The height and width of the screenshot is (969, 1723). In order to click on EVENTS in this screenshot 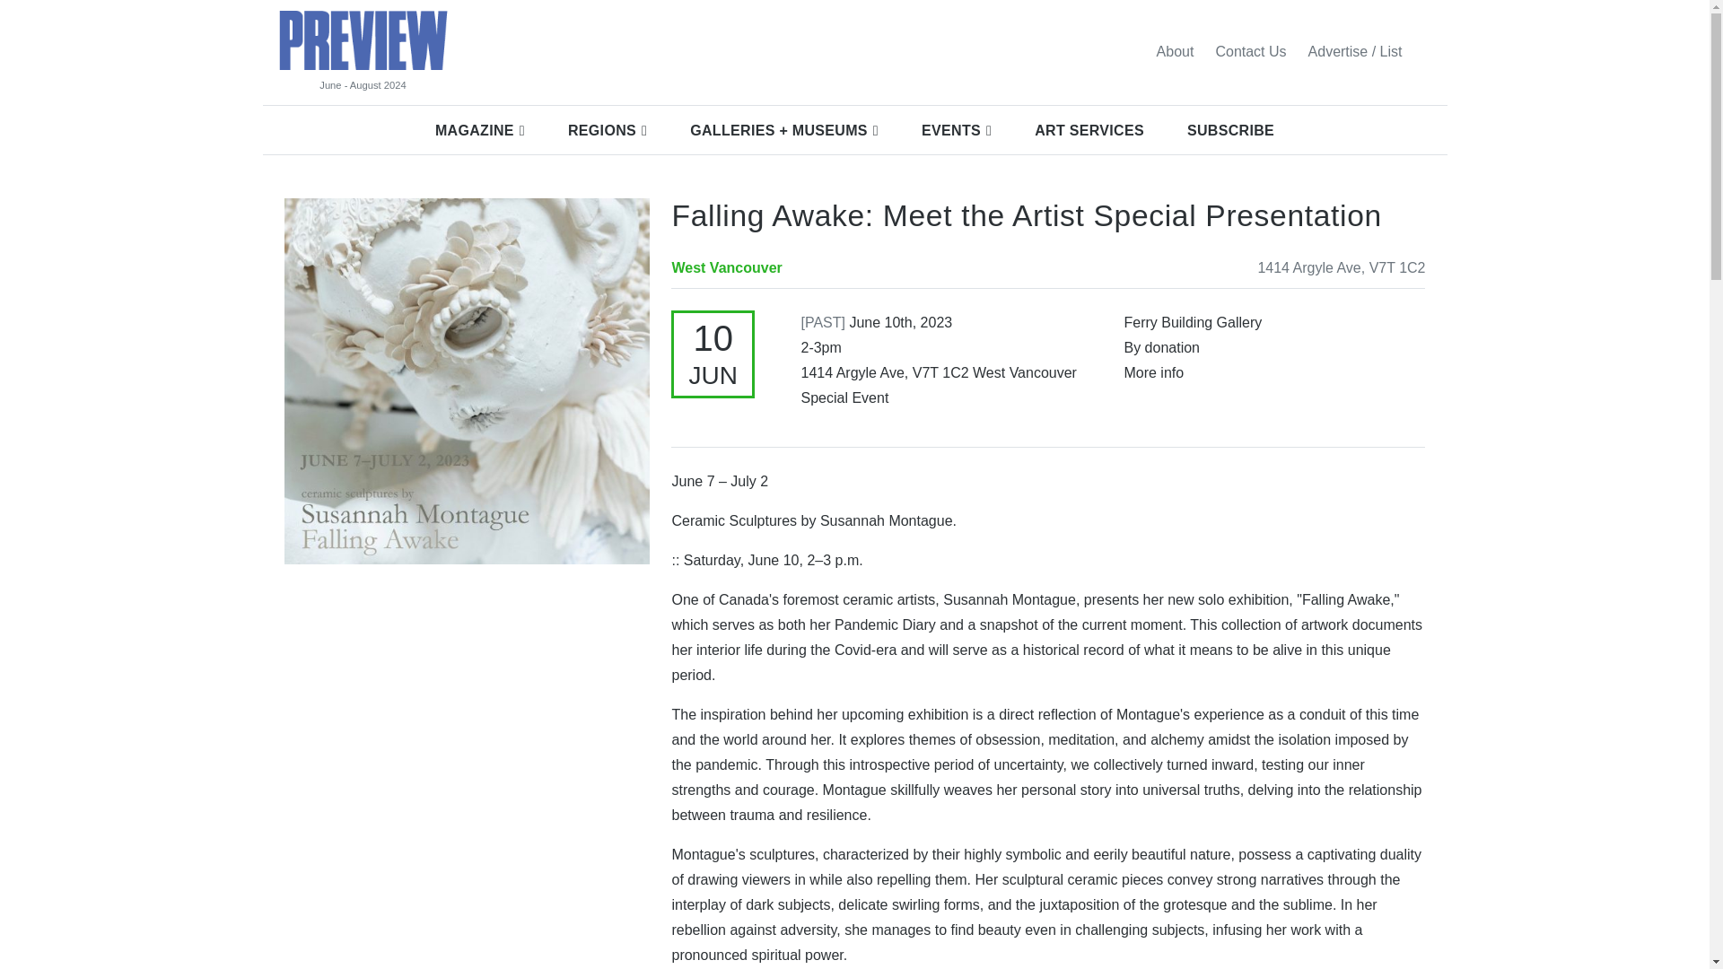, I will do `click(956, 130)`.